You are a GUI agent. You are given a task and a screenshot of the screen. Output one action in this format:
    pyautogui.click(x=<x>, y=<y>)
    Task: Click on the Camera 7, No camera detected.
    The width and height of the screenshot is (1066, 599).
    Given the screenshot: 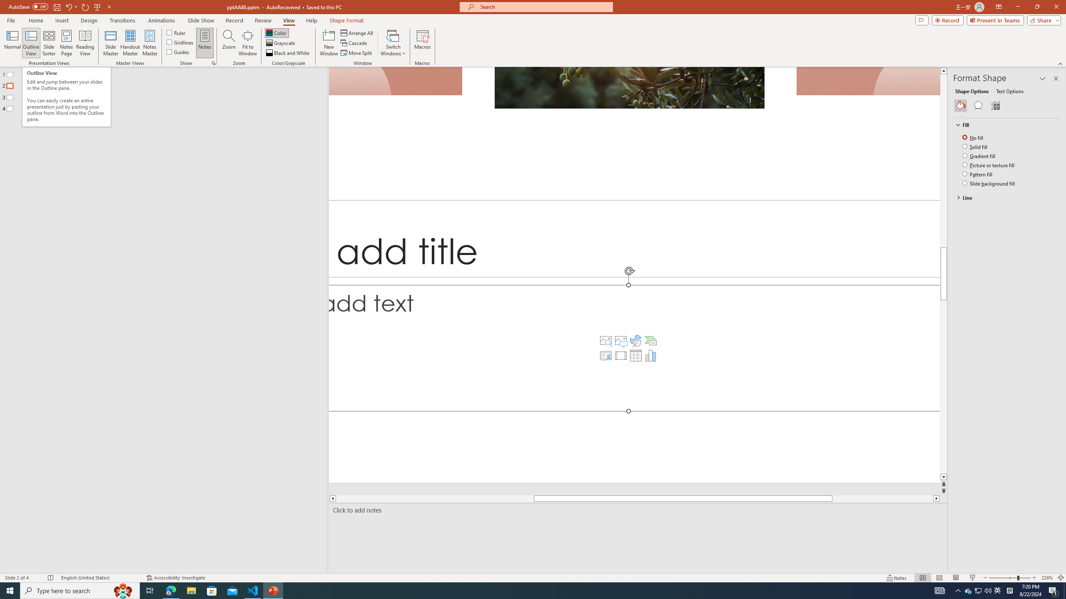 What is the action you would take?
    pyautogui.click(x=867, y=82)
    